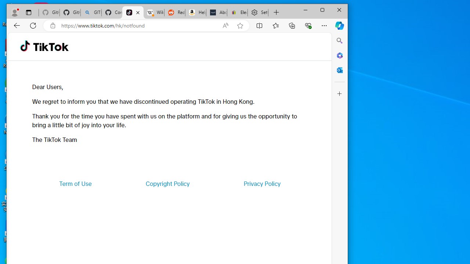 This screenshot has height=264, width=470. I want to click on About Amazon, so click(217, 12).